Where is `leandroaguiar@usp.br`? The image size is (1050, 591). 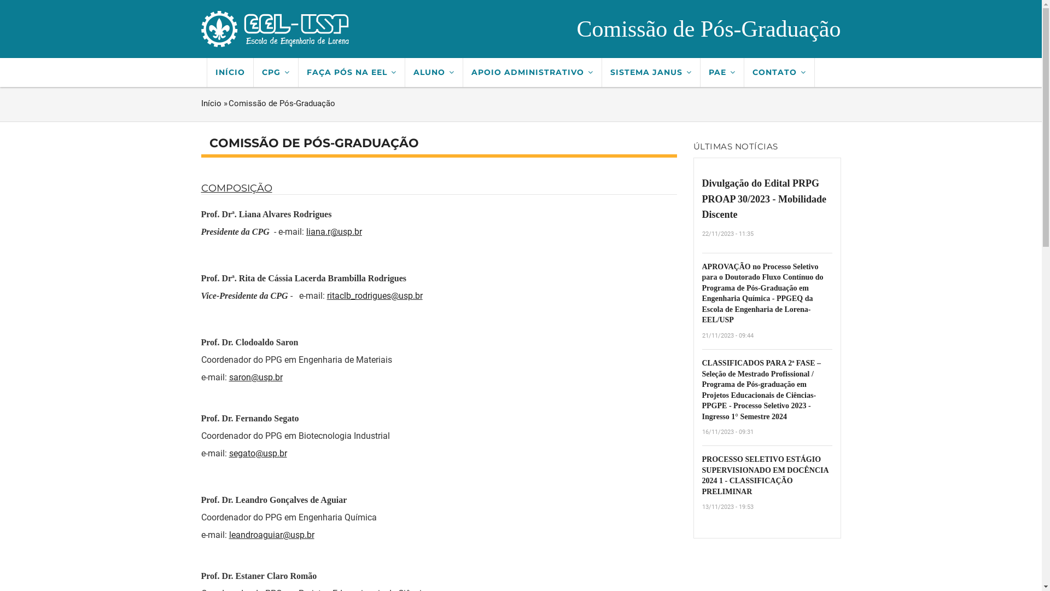
leandroaguiar@usp.br is located at coordinates (271, 535).